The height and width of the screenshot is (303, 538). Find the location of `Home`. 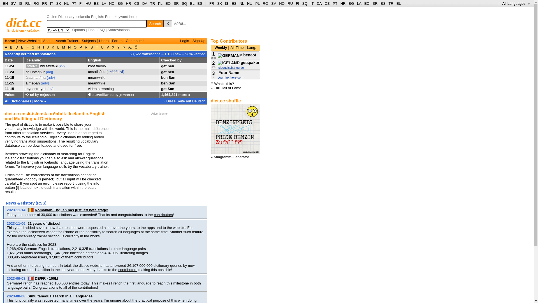

Home is located at coordinates (10, 41).